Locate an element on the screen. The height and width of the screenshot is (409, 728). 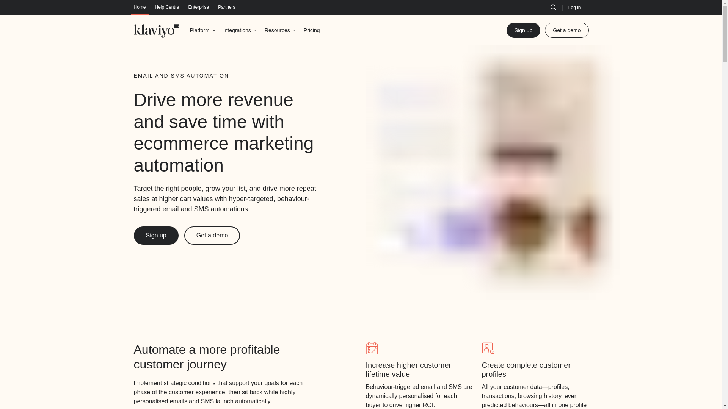
Home is located at coordinates (140, 7).